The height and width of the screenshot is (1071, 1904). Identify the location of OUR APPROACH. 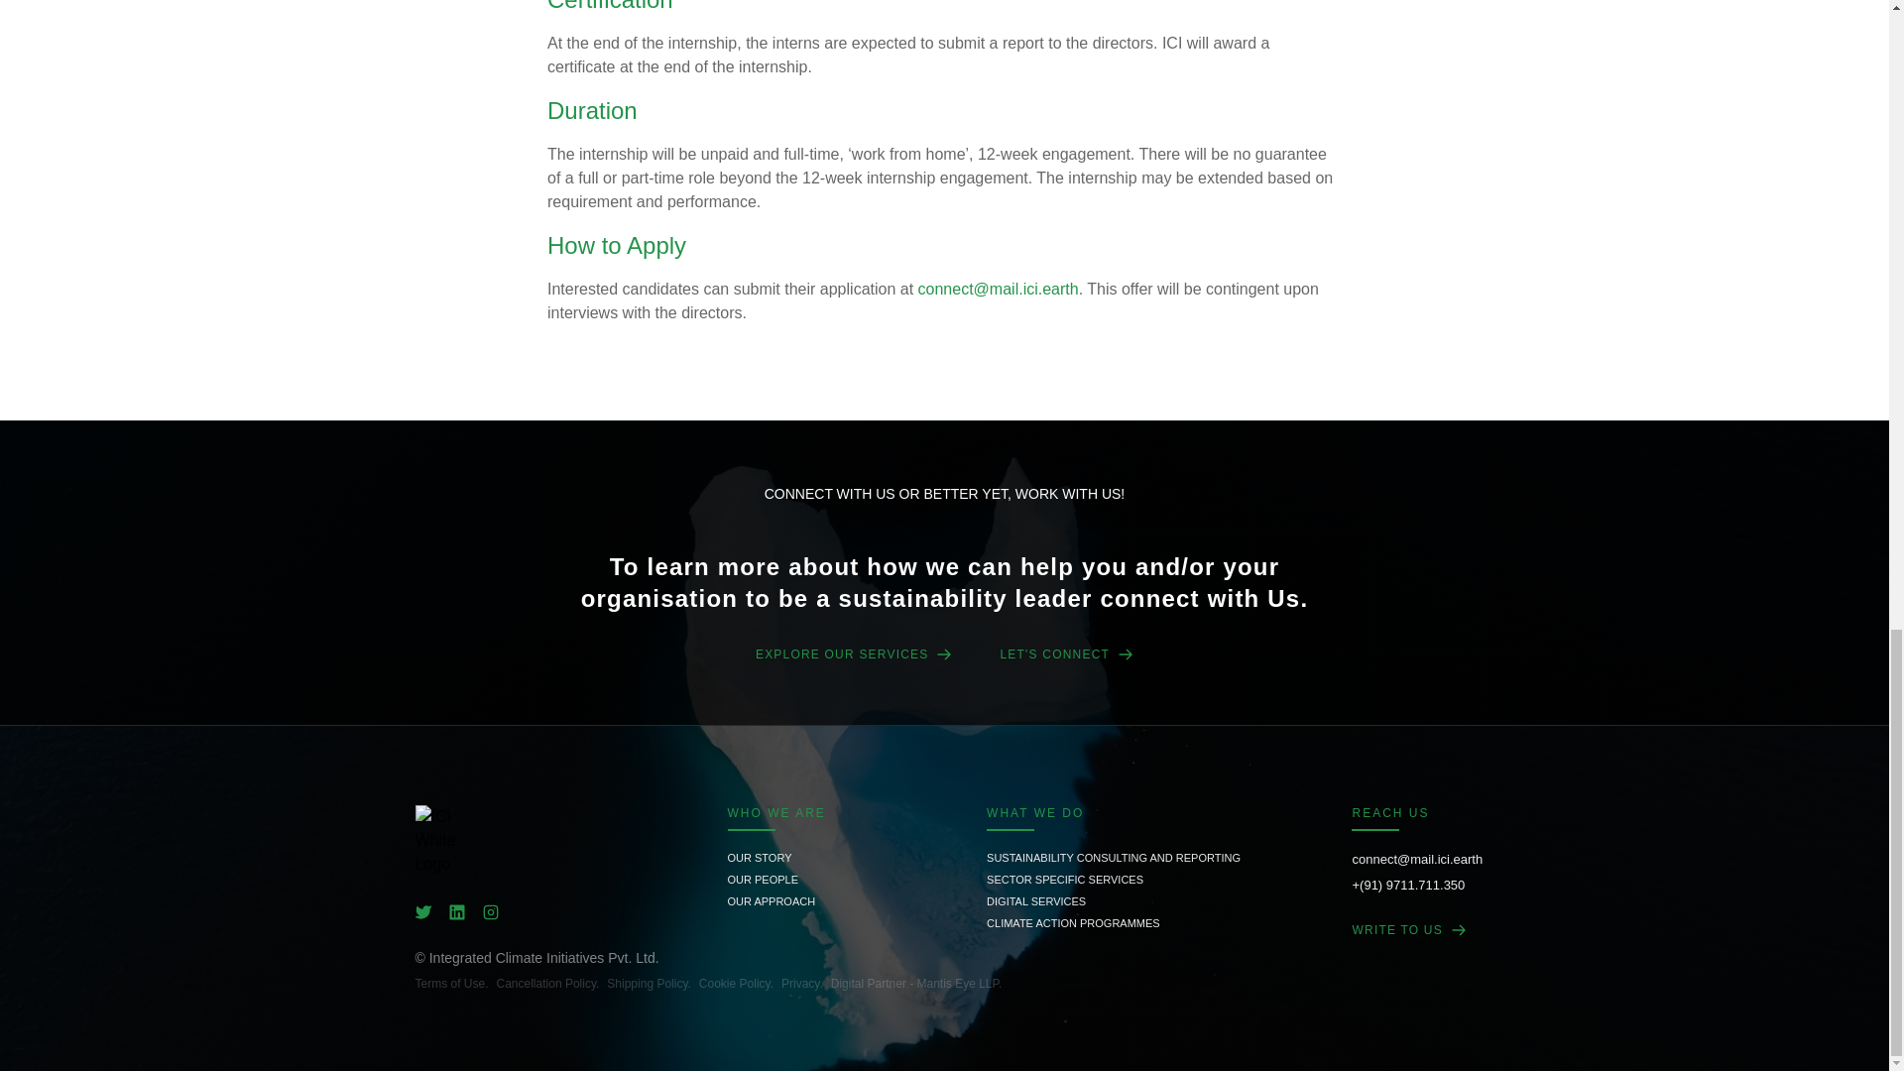
(776, 900).